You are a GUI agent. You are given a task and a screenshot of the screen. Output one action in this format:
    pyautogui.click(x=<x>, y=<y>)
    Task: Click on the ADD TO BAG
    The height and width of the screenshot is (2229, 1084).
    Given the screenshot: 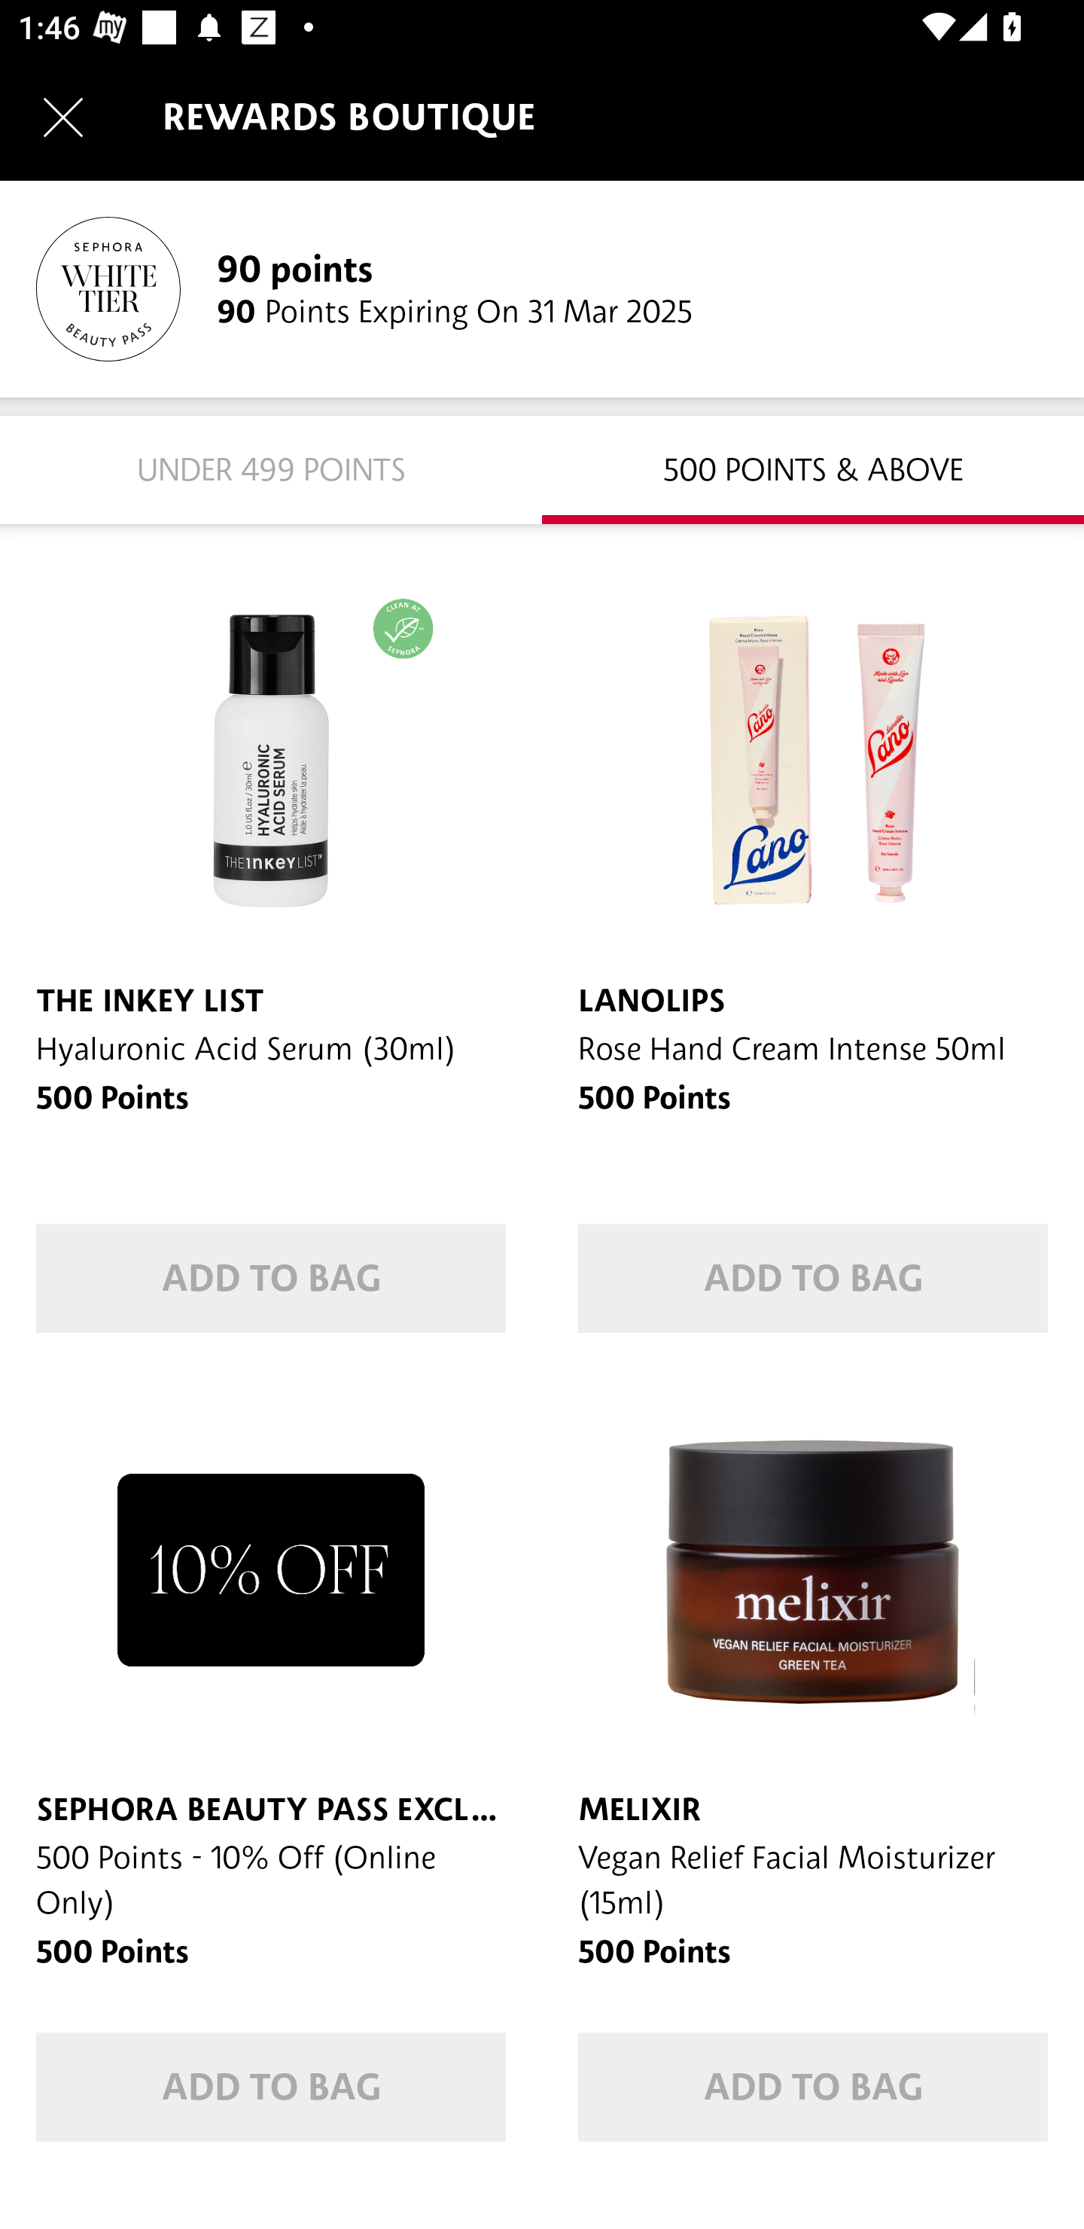 What is the action you would take?
    pyautogui.click(x=813, y=2087)
    